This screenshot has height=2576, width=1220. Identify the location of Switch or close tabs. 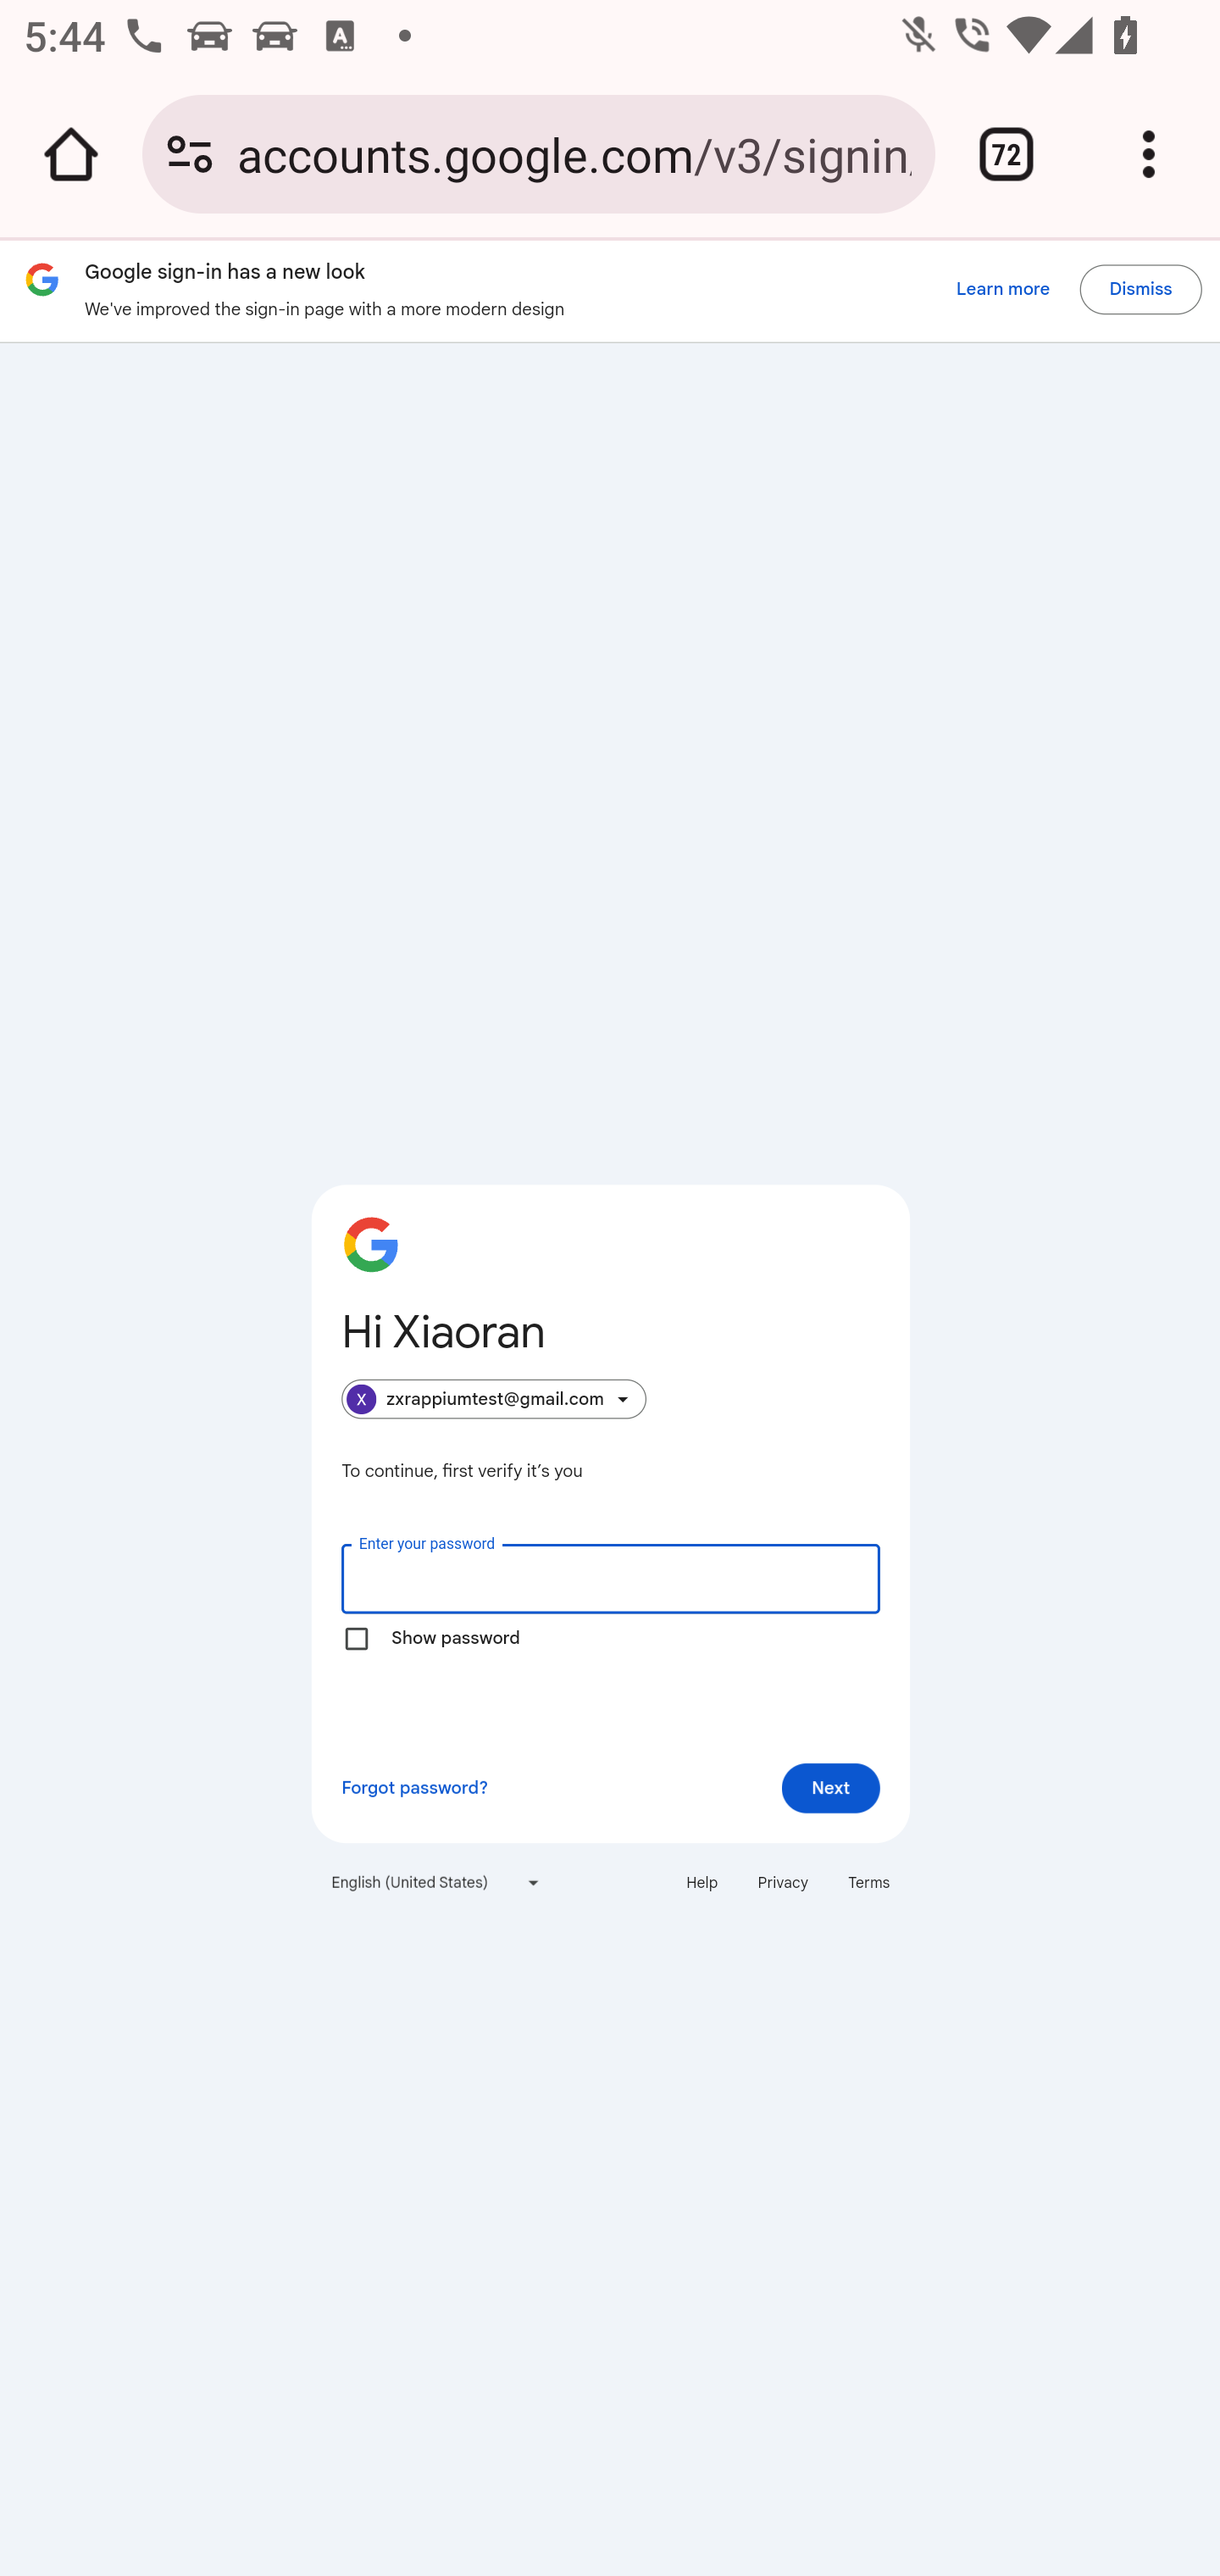
(1006, 154).